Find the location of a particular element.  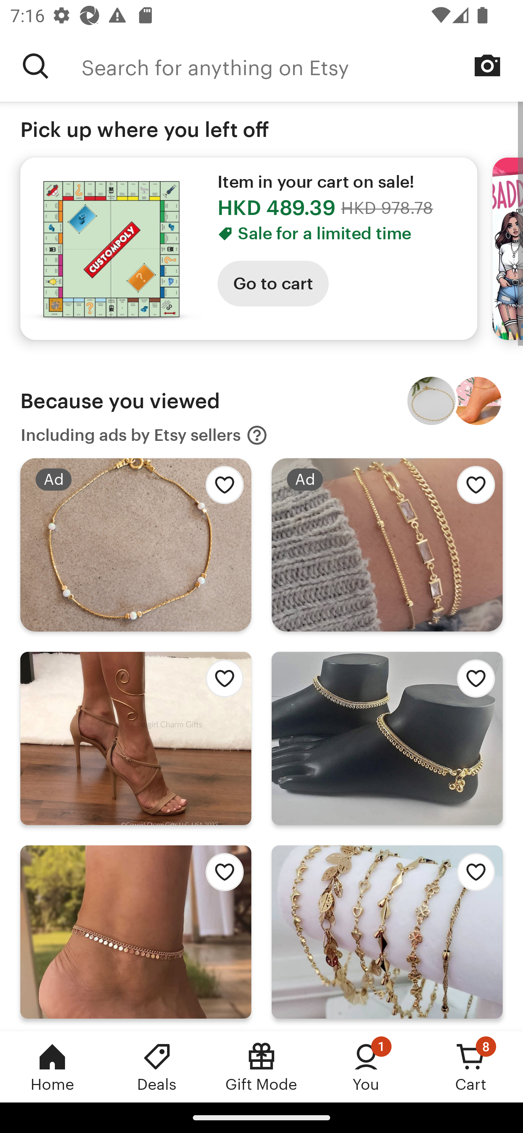

Search for anything on Etsy is located at coordinates (36, 66).